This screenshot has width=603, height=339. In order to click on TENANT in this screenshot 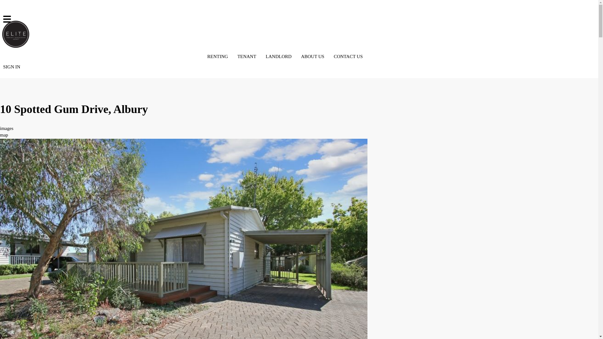, I will do `click(247, 56)`.